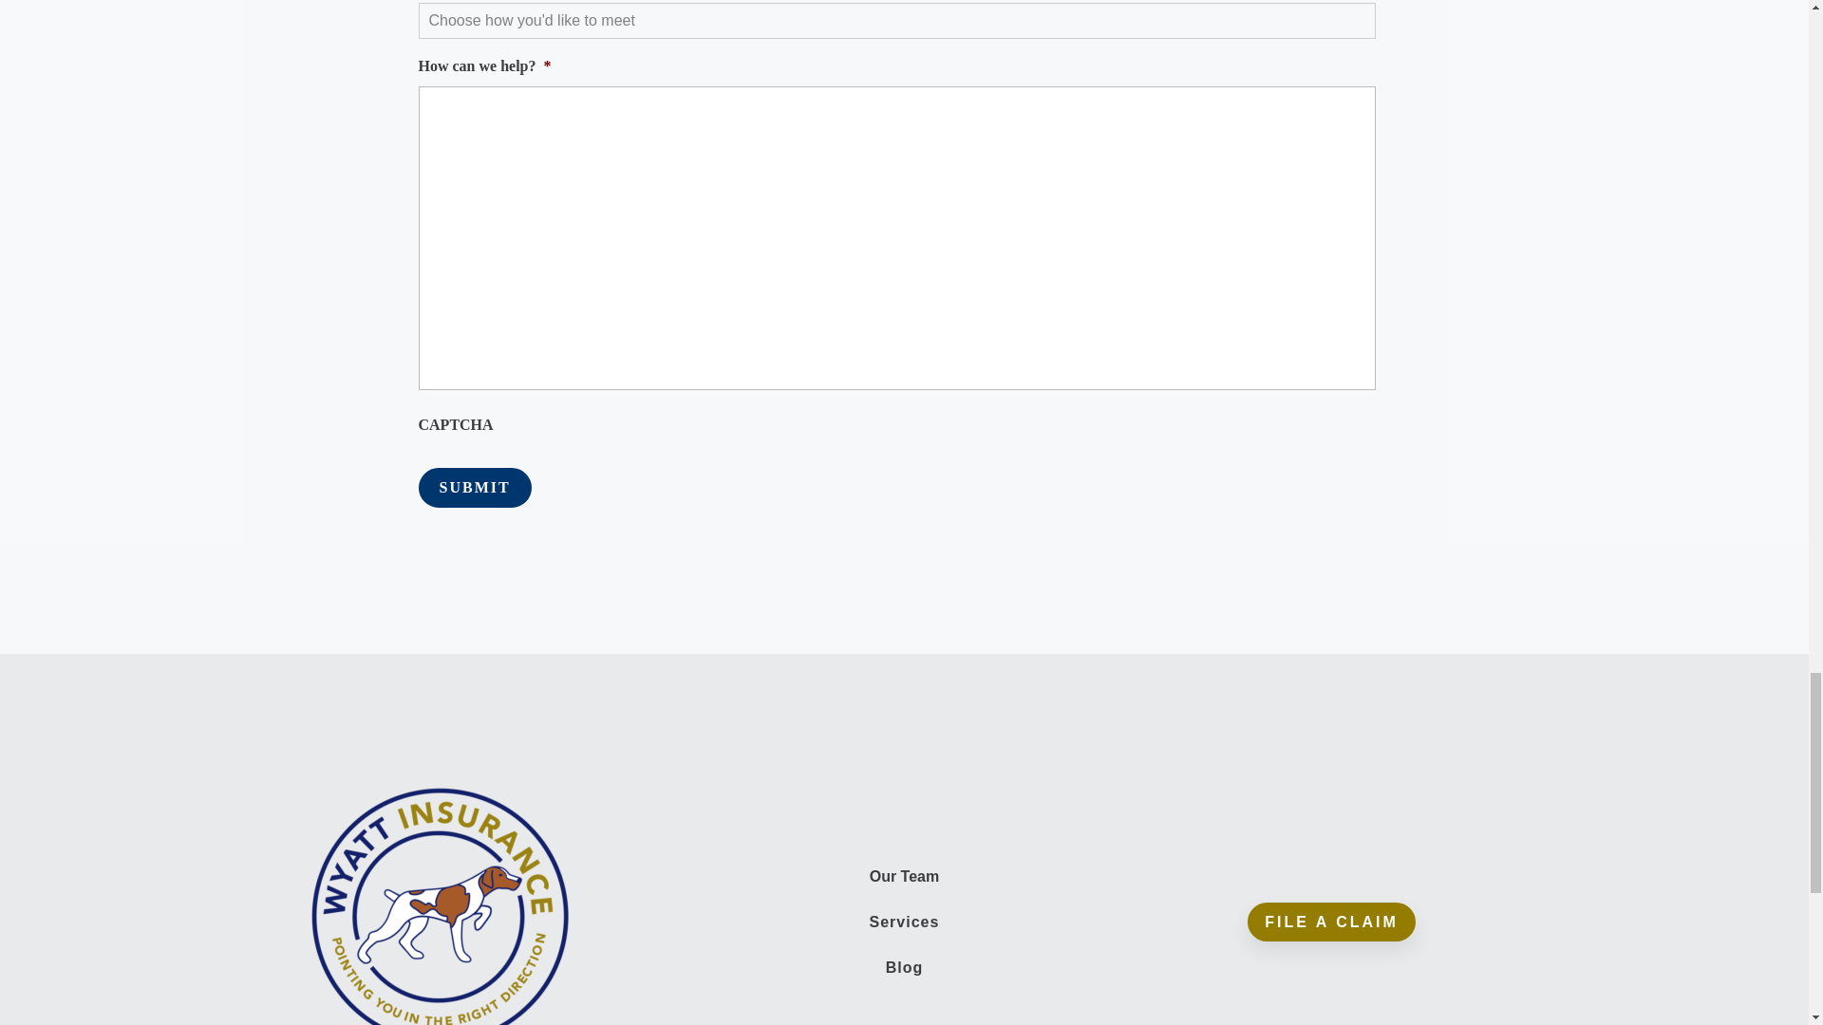 The image size is (1823, 1025). Describe the element at coordinates (904, 922) in the screenshot. I see `Services` at that location.